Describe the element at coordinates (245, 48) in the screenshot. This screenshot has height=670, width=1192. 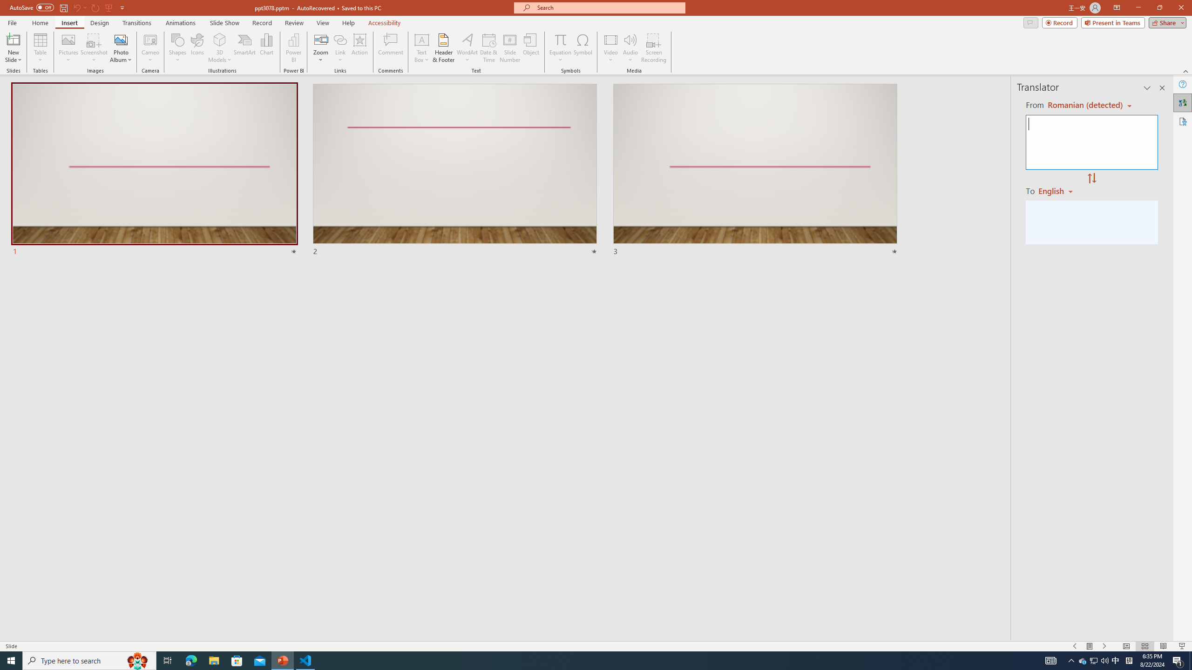
I see `SmartArt...` at that location.